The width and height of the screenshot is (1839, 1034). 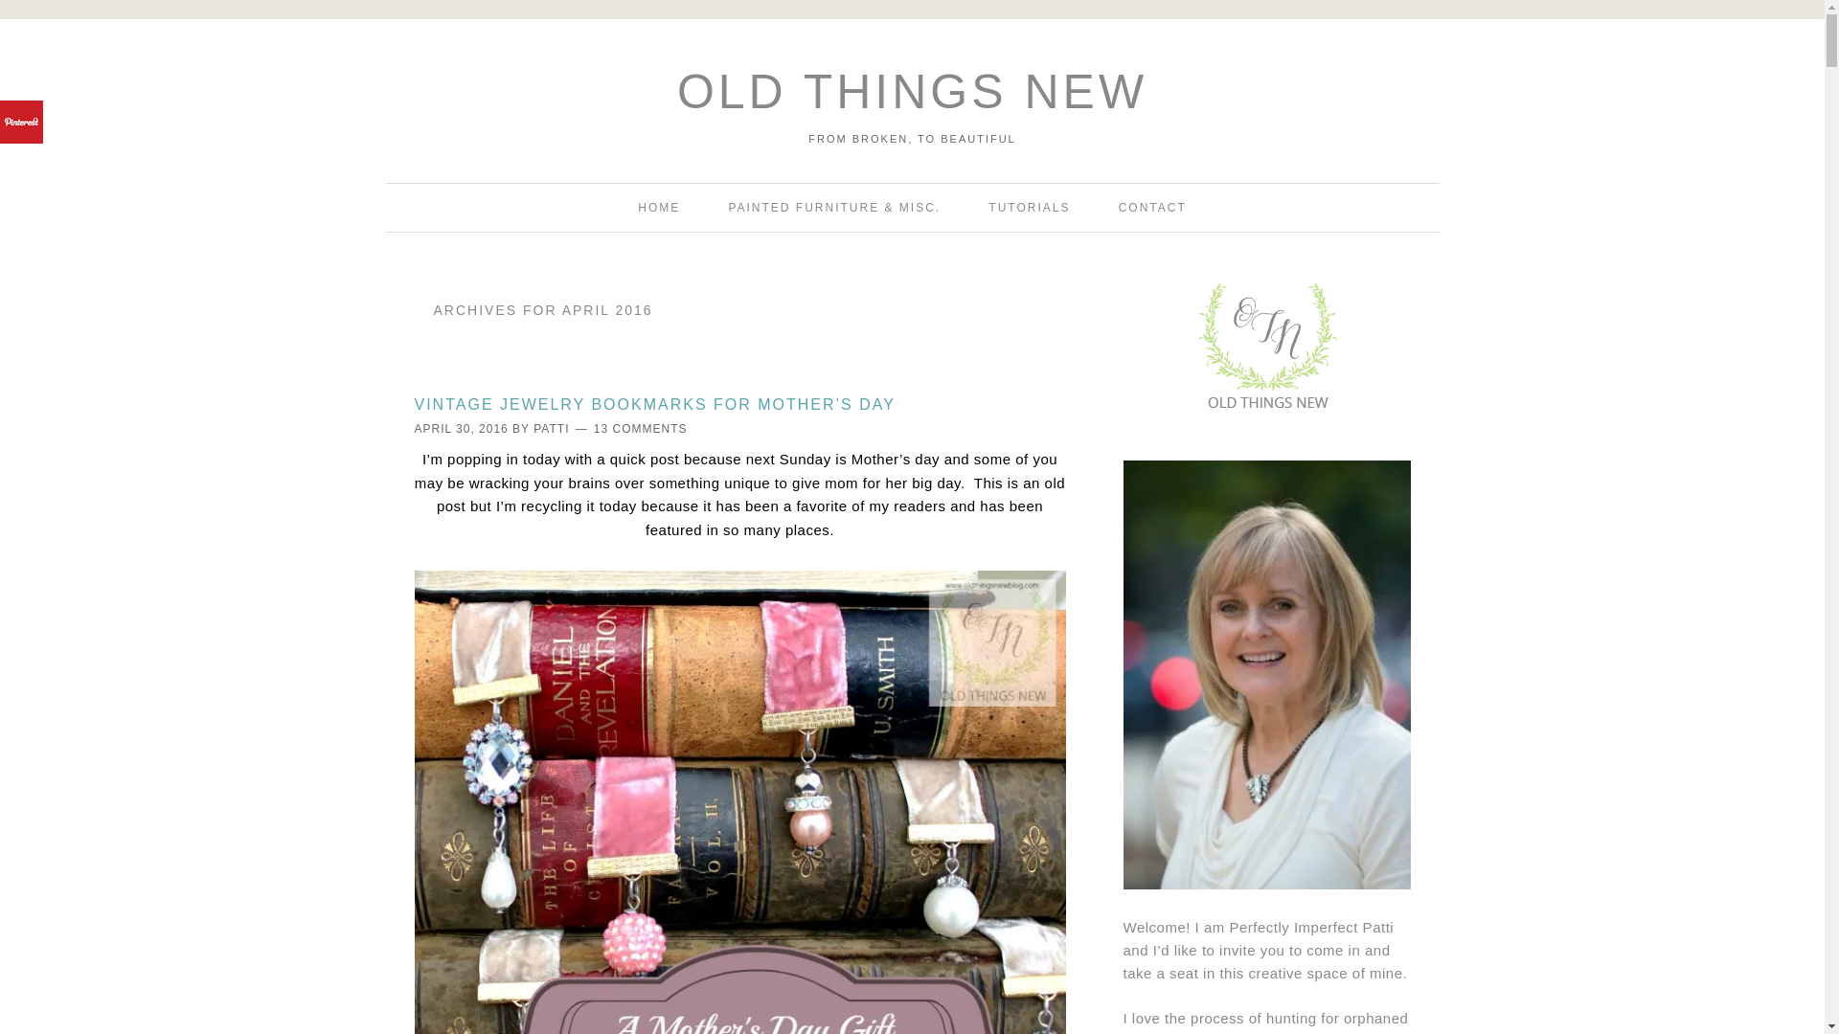 What do you see at coordinates (912, 92) in the screenshot?
I see `OLD THINGS NEW` at bounding box center [912, 92].